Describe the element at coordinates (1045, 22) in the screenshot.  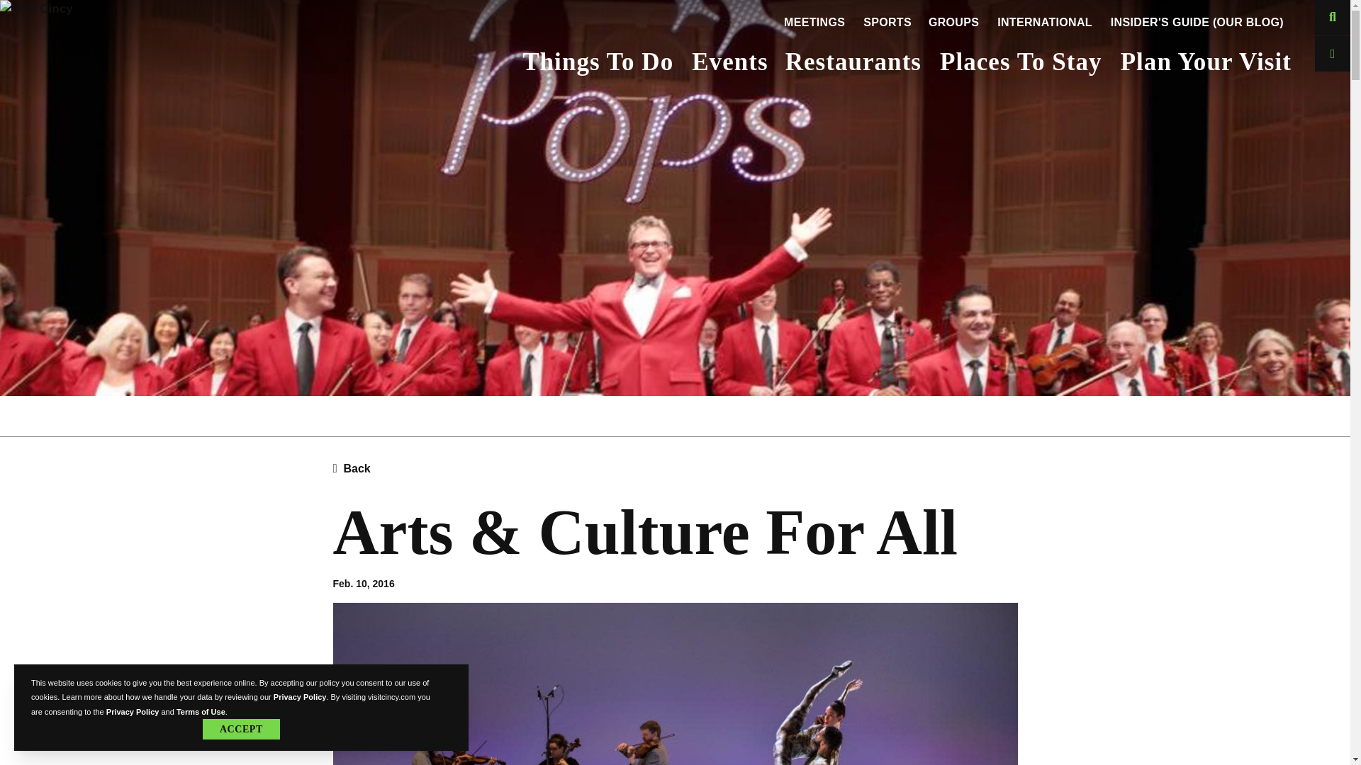
I see `INTERNATIONAL` at that location.